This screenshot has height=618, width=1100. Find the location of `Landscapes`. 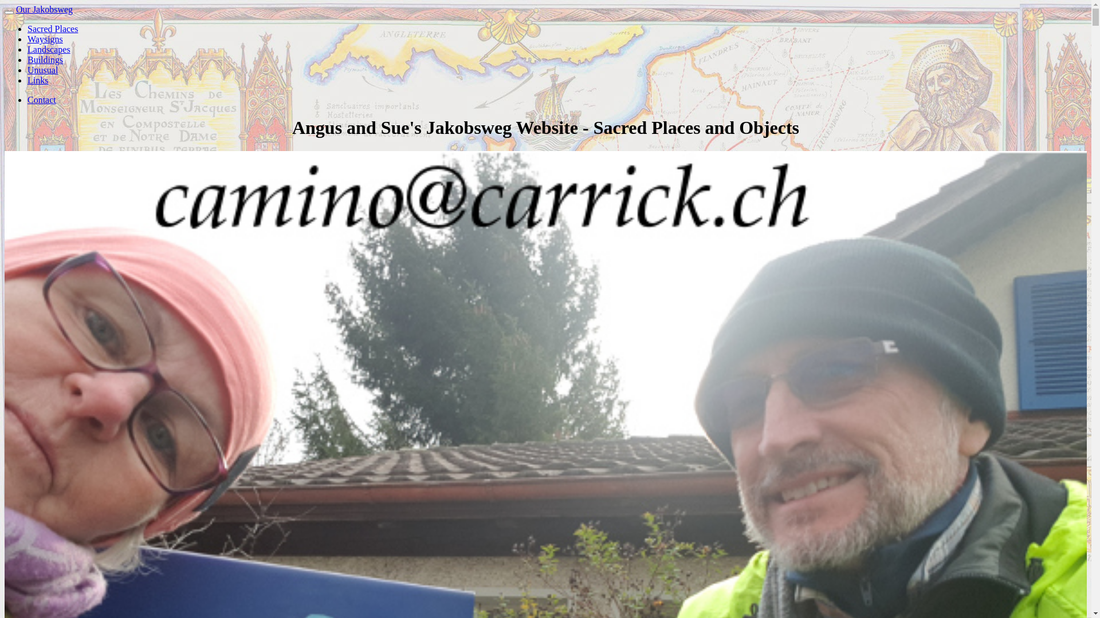

Landscapes is located at coordinates (49, 49).